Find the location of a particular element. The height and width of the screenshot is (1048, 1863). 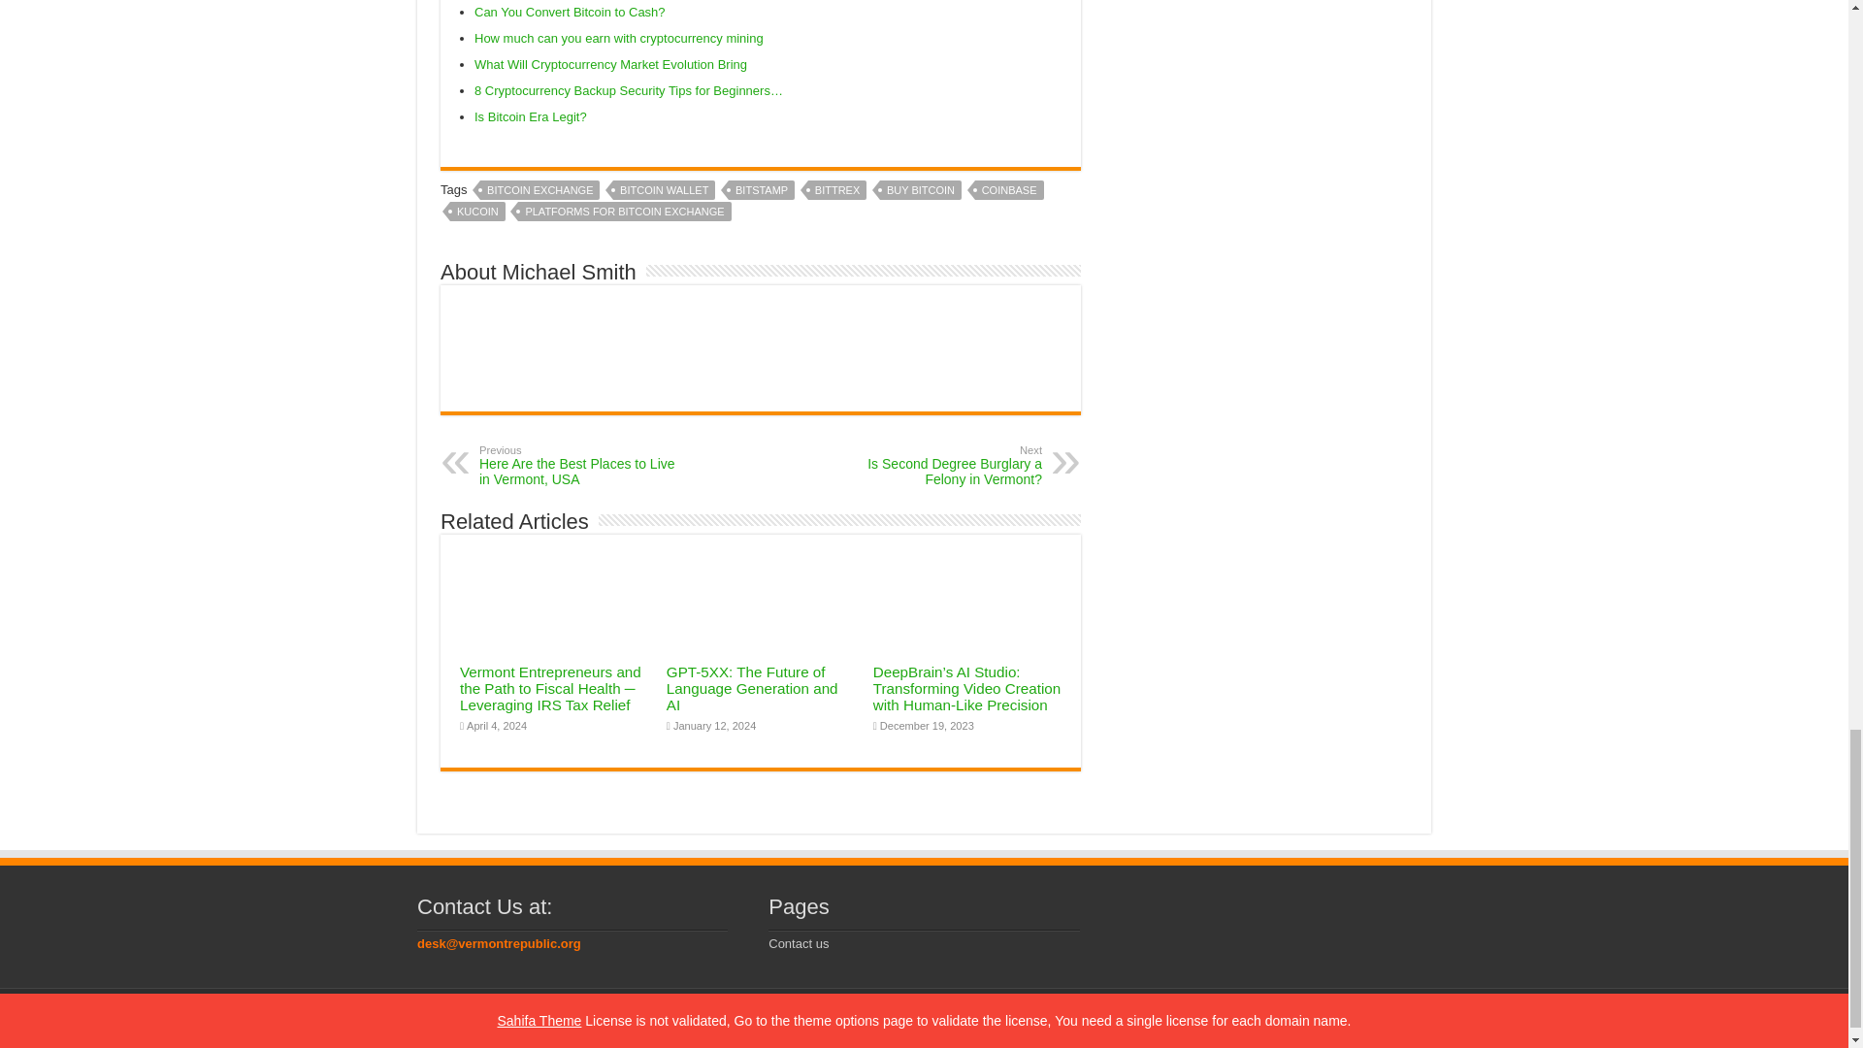

BITTREX is located at coordinates (836, 190).